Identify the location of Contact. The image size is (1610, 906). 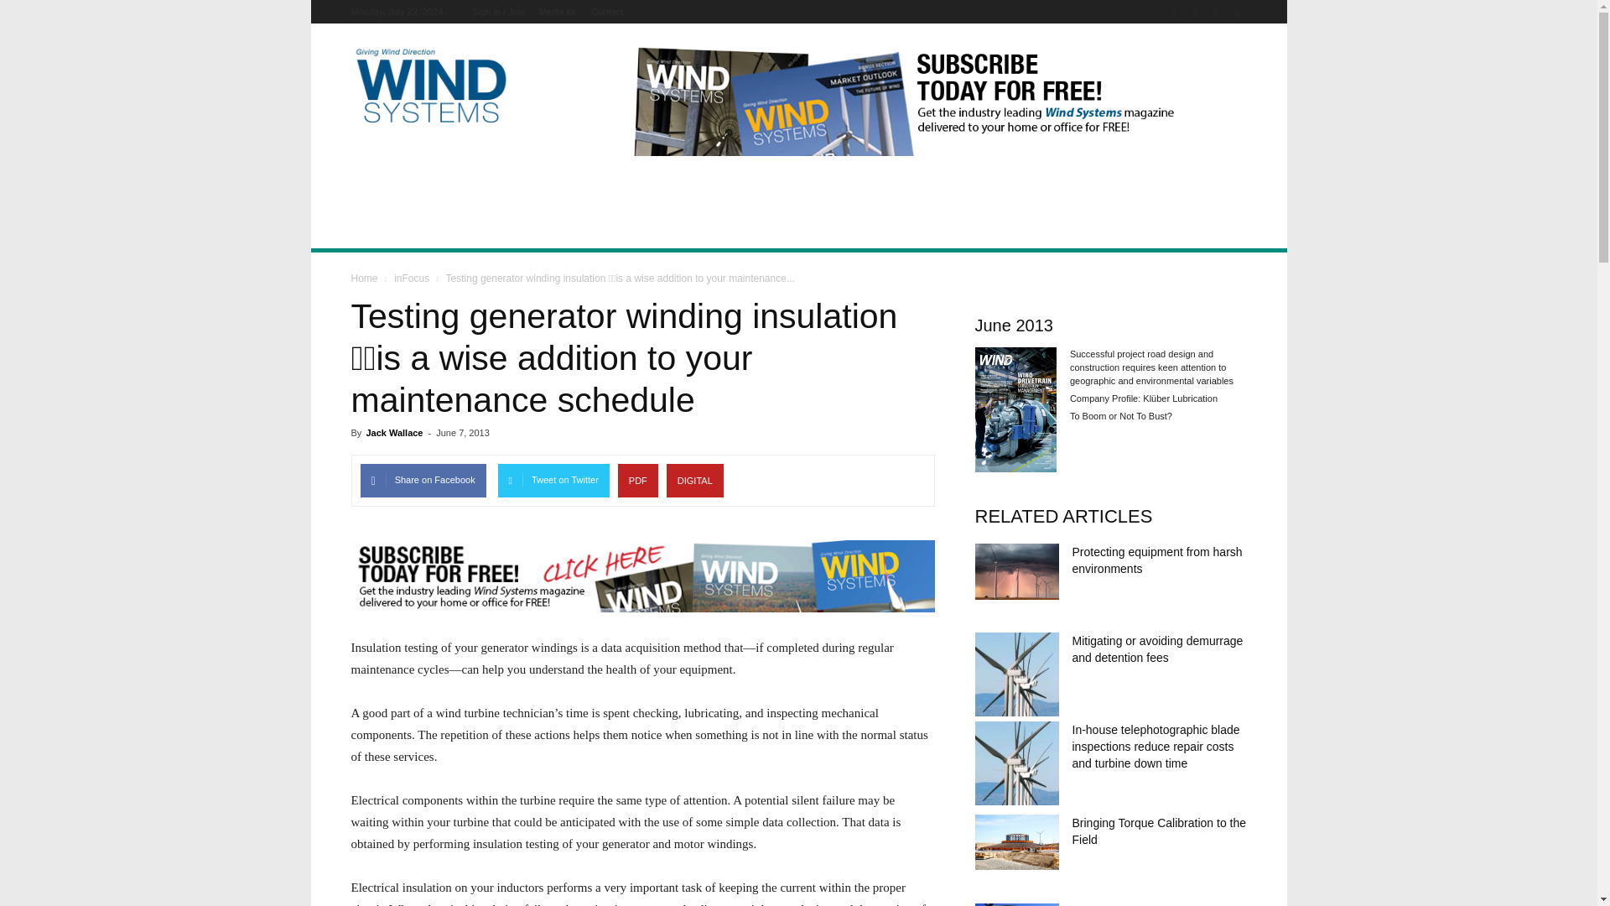
(608, 12).